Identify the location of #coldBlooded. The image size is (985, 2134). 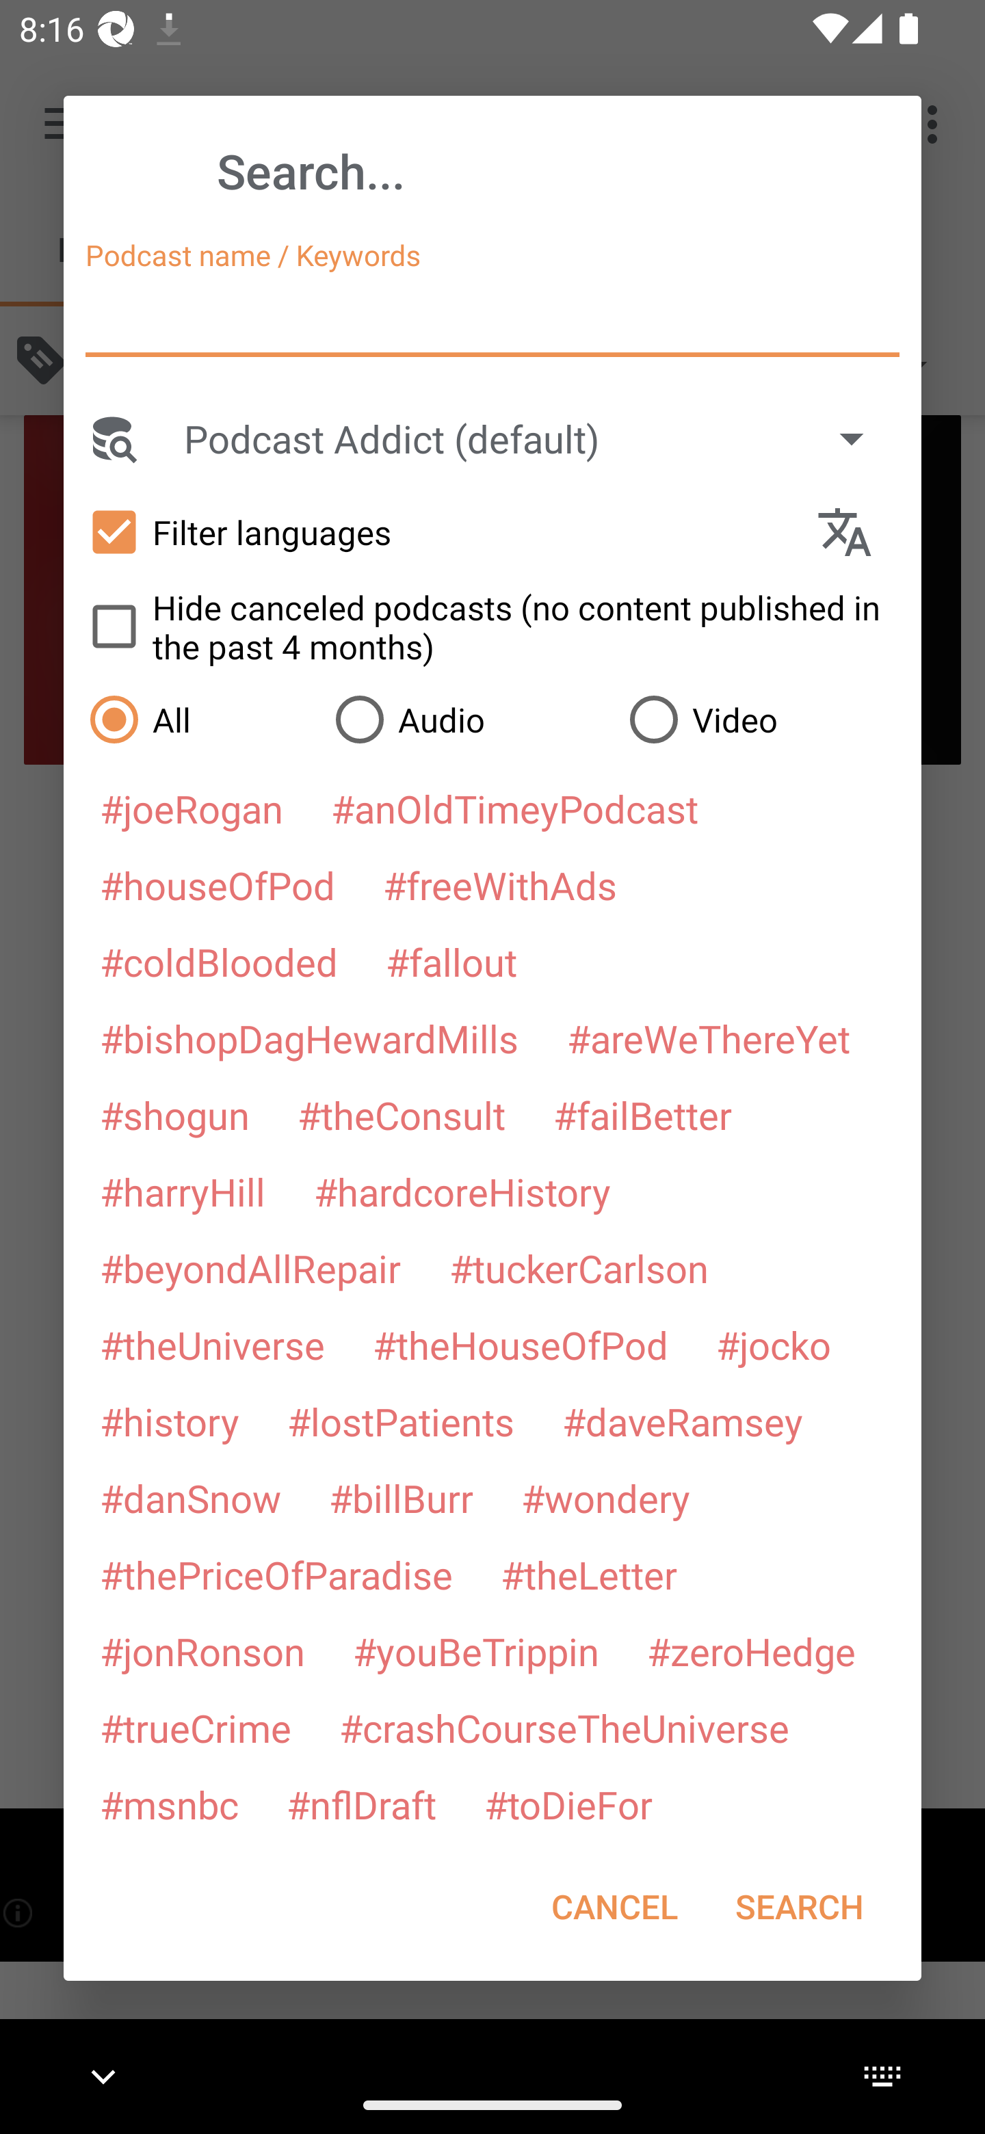
(218, 961).